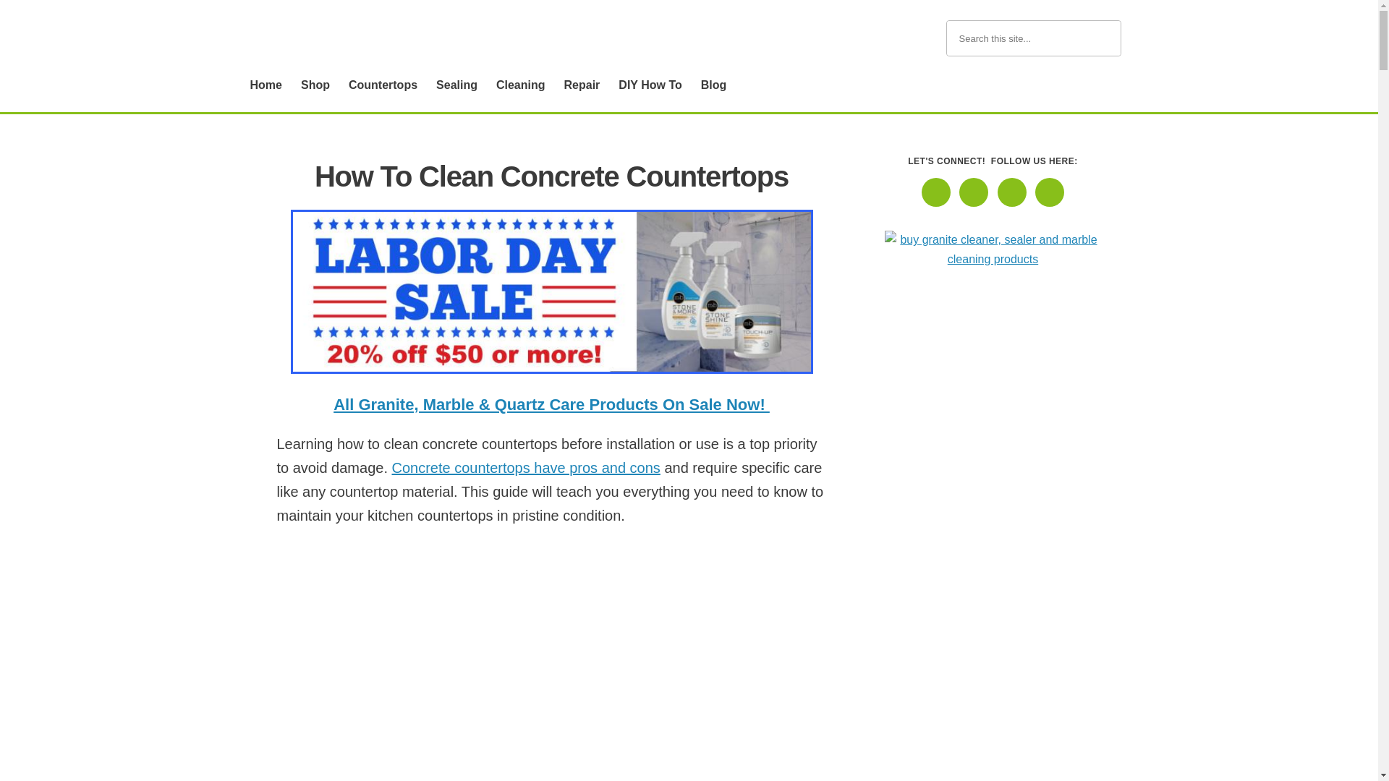 The width and height of the screenshot is (1389, 781). I want to click on DuckDuckGo Search, so click(1103, 38).